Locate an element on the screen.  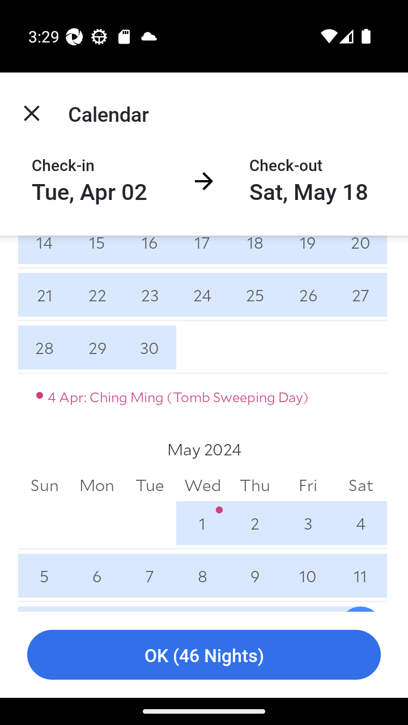
25 25 April 2024 is located at coordinates (255, 295).